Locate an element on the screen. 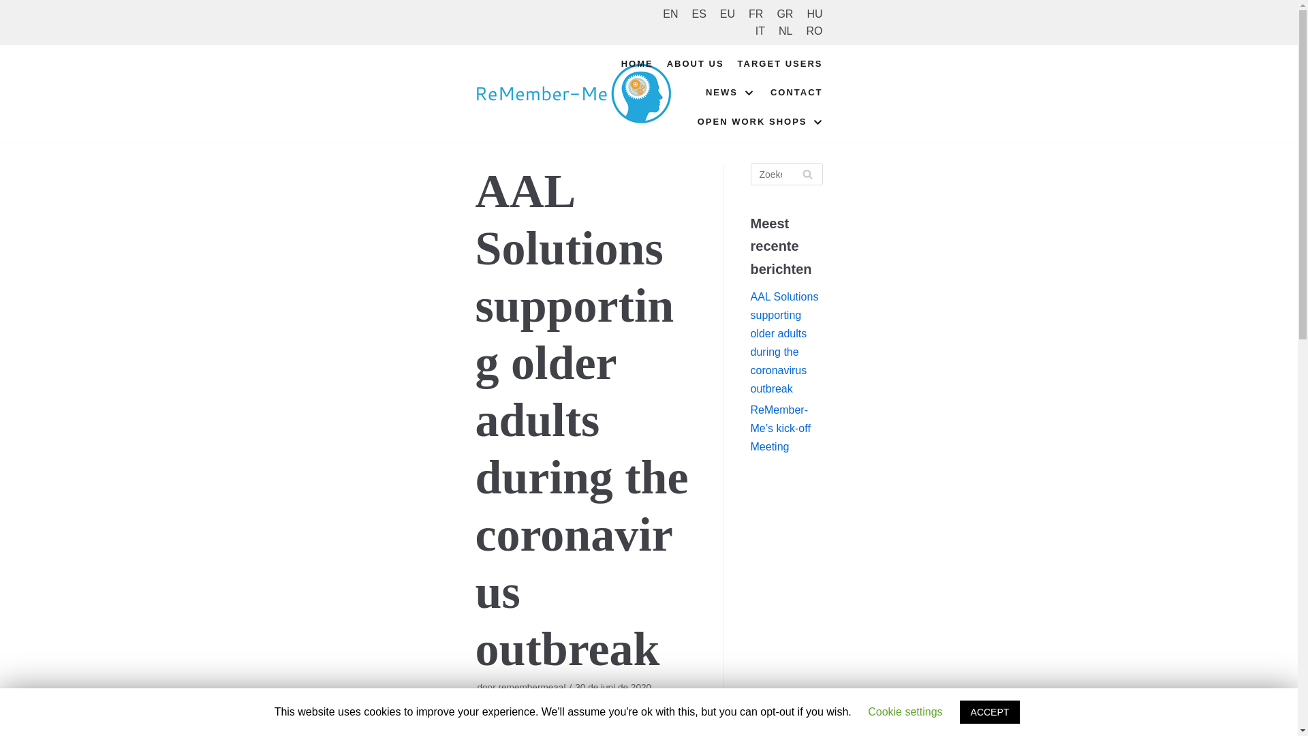 Image resolution: width=1308 pixels, height=736 pixels. Berichten van remembermeaal is located at coordinates (531, 687).